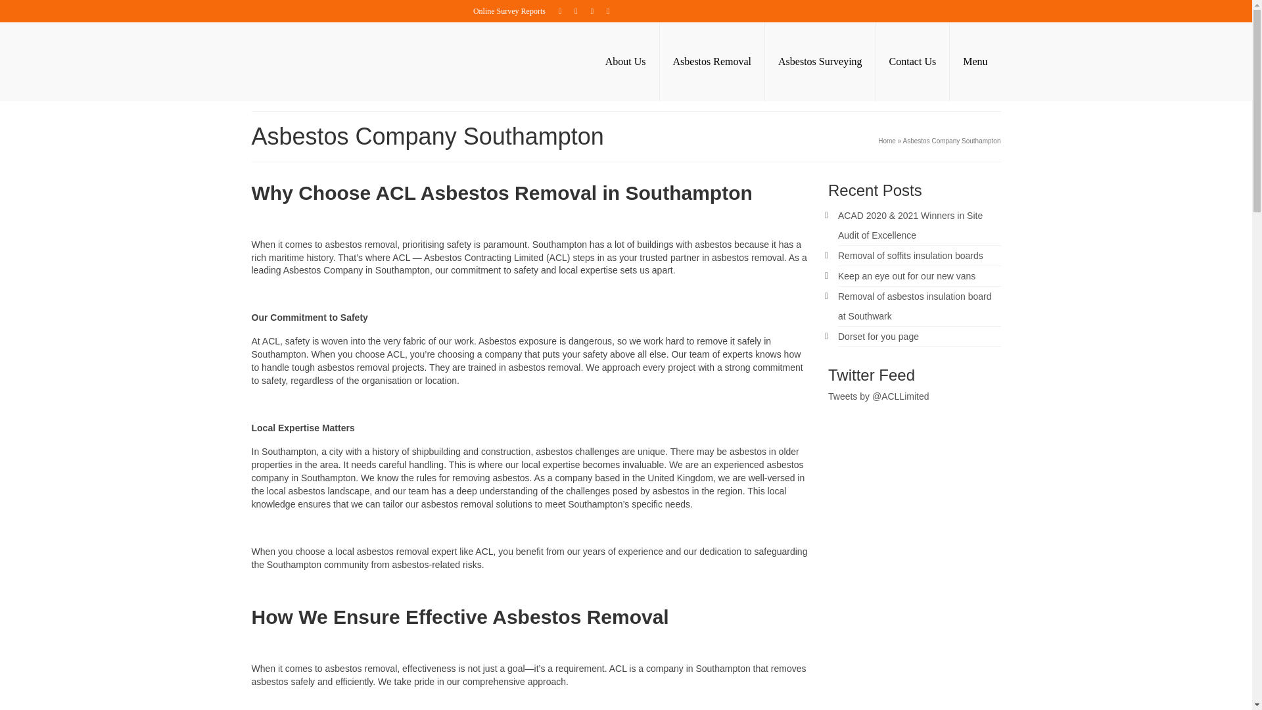 The height and width of the screenshot is (710, 1262). Describe the element at coordinates (509, 11) in the screenshot. I see `Online Survey Reports` at that location.